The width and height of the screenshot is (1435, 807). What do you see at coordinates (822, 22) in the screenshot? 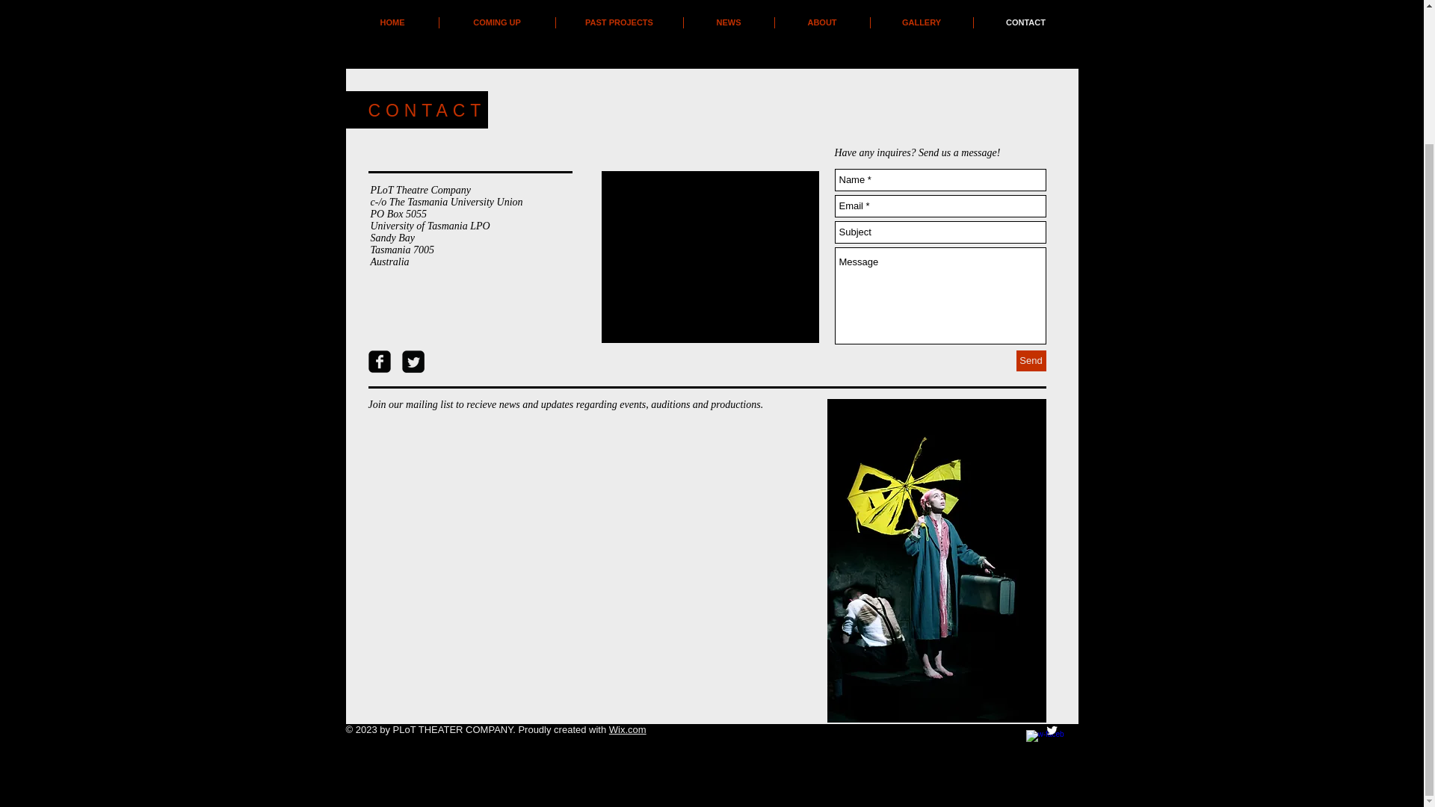
I see `ABOUT` at bounding box center [822, 22].